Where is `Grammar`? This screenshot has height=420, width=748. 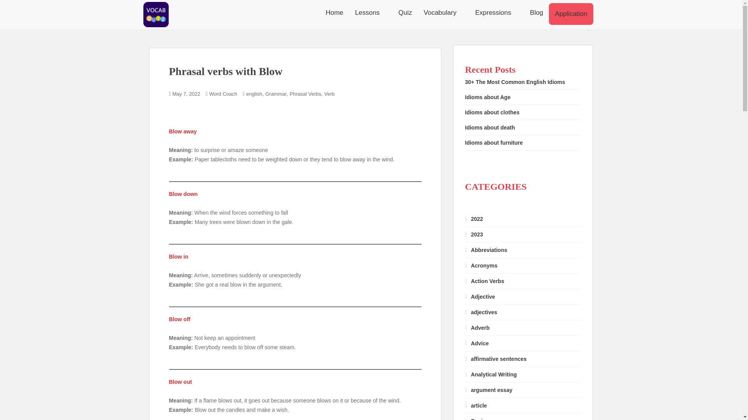
Grammar is located at coordinates (276, 94).